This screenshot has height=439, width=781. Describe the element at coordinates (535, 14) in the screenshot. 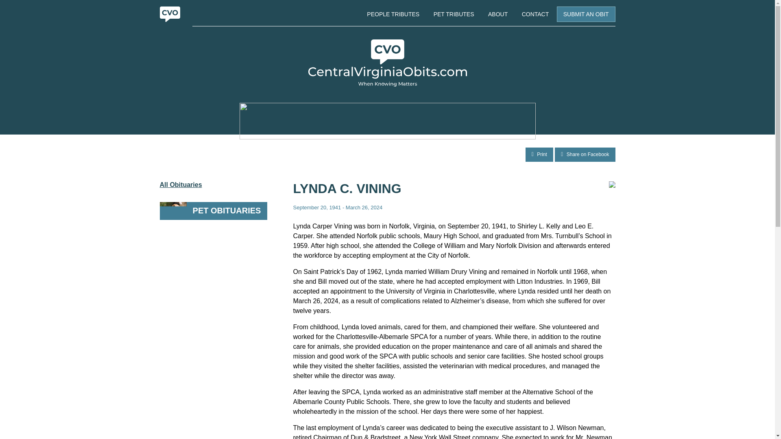

I see `CONTACT` at that location.